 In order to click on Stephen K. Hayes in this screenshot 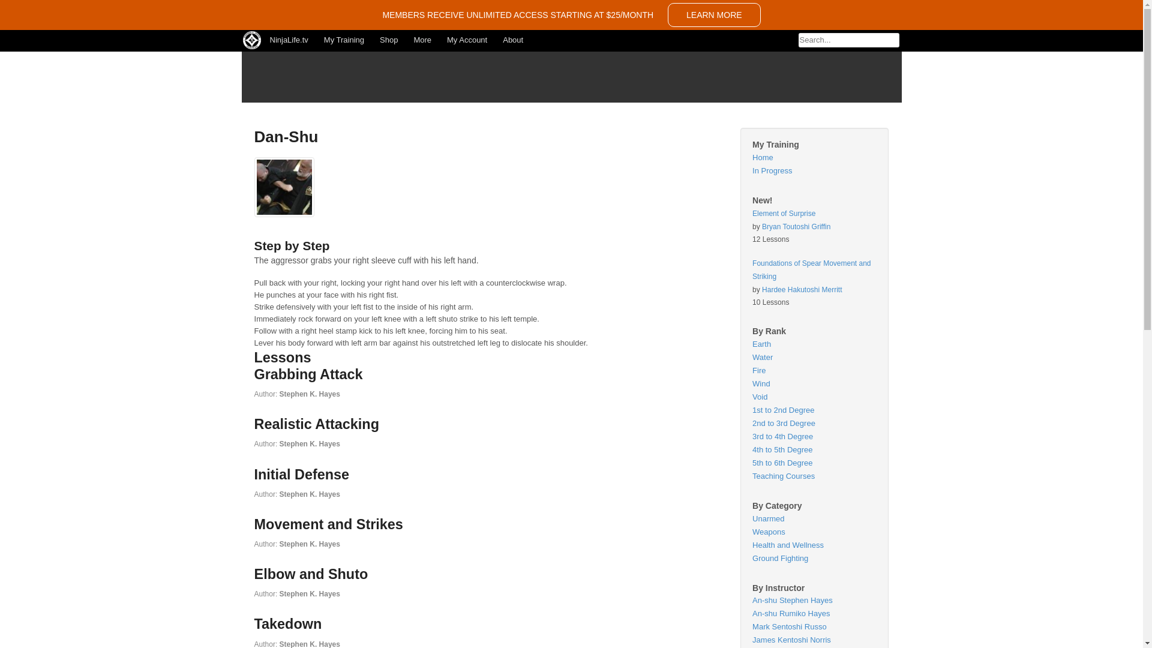, I will do `click(310, 494)`.